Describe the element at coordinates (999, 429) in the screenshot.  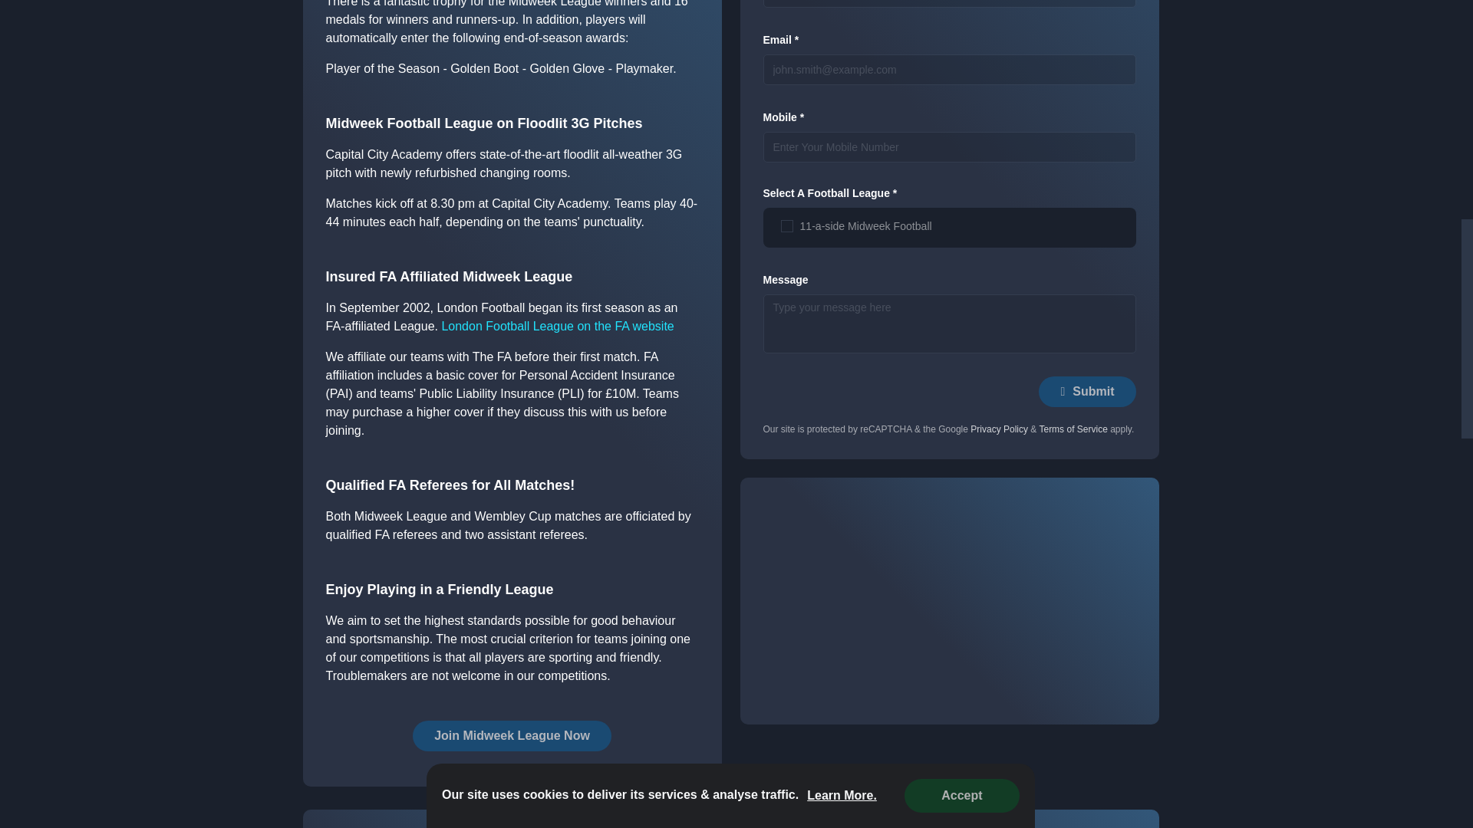
I see `Privacy Policy` at that location.